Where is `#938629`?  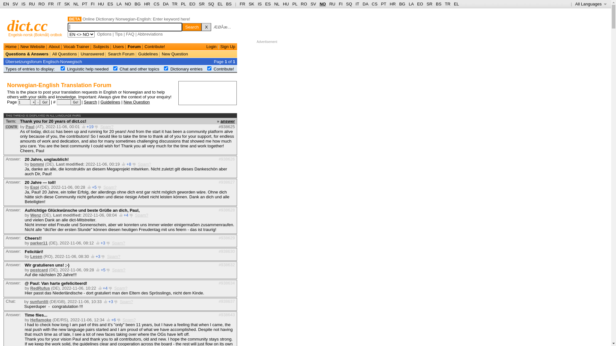
#938629 is located at coordinates (227, 238).